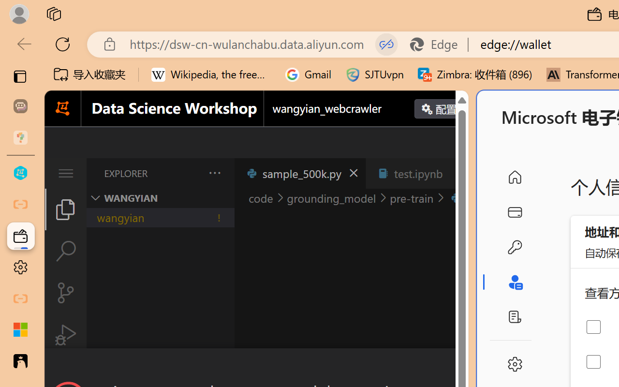  I want to click on Class: actions-container, so click(256, 366).